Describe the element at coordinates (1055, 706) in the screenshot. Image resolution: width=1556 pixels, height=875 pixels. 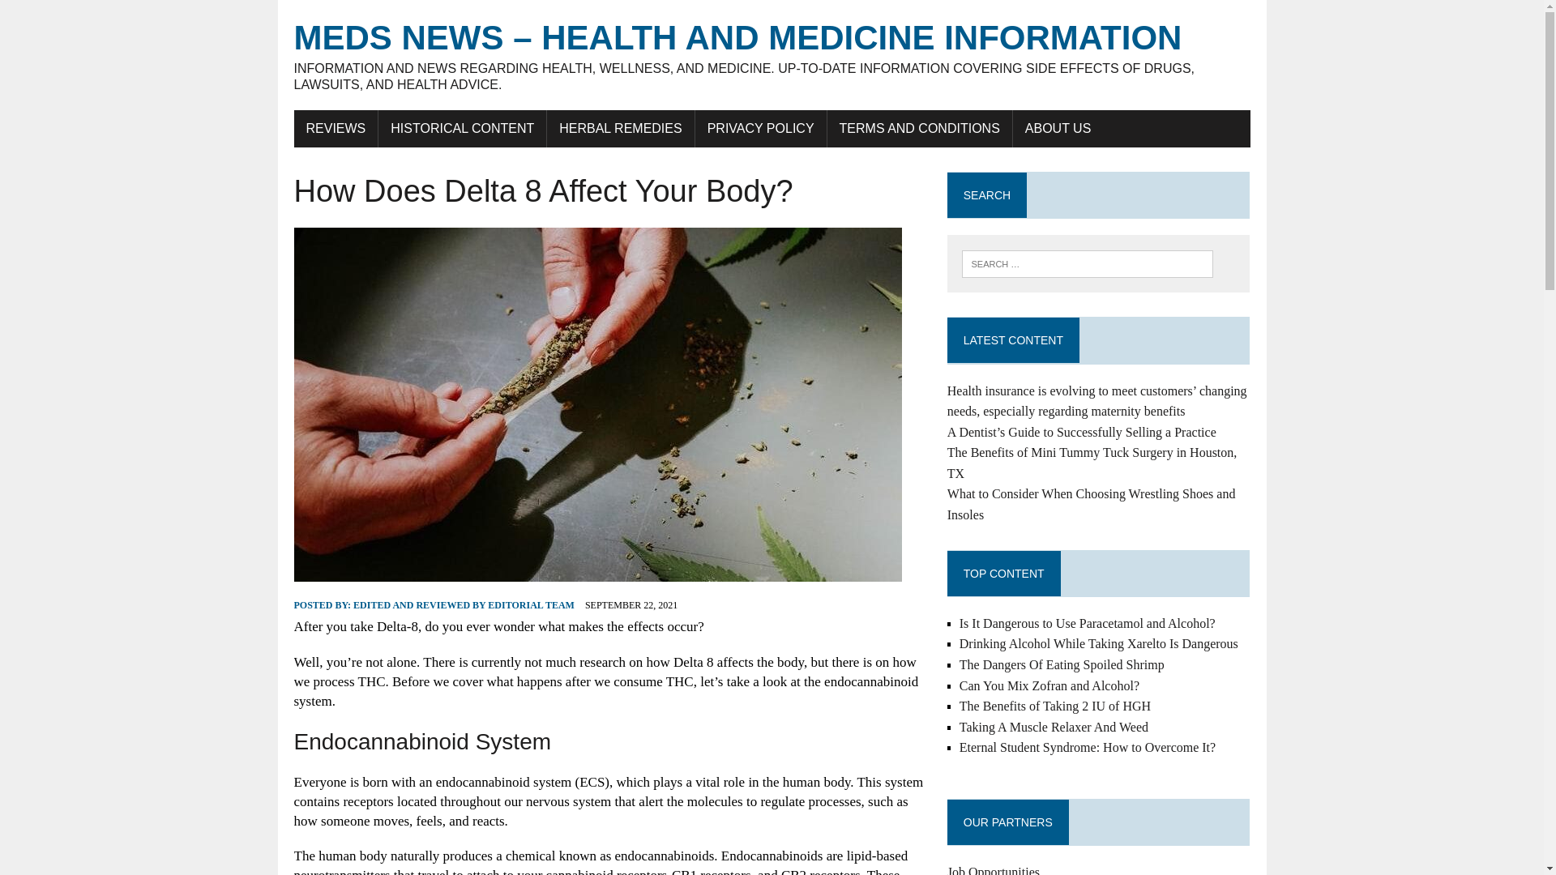
I see `The Benefits of Taking 2 IU of HGH` at that location.